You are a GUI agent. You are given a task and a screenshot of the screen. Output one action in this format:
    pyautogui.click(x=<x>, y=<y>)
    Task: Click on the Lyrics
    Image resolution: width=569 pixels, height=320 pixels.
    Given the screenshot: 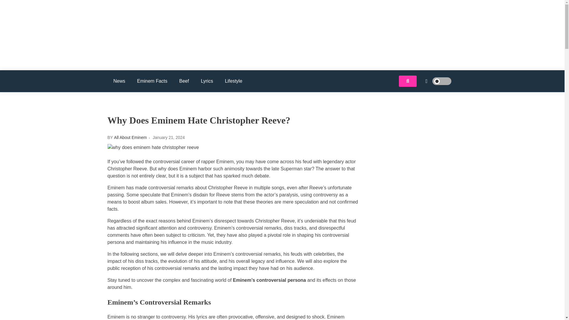 What is the action you would take?
    pyautogui.click(x=207, y=81)
    